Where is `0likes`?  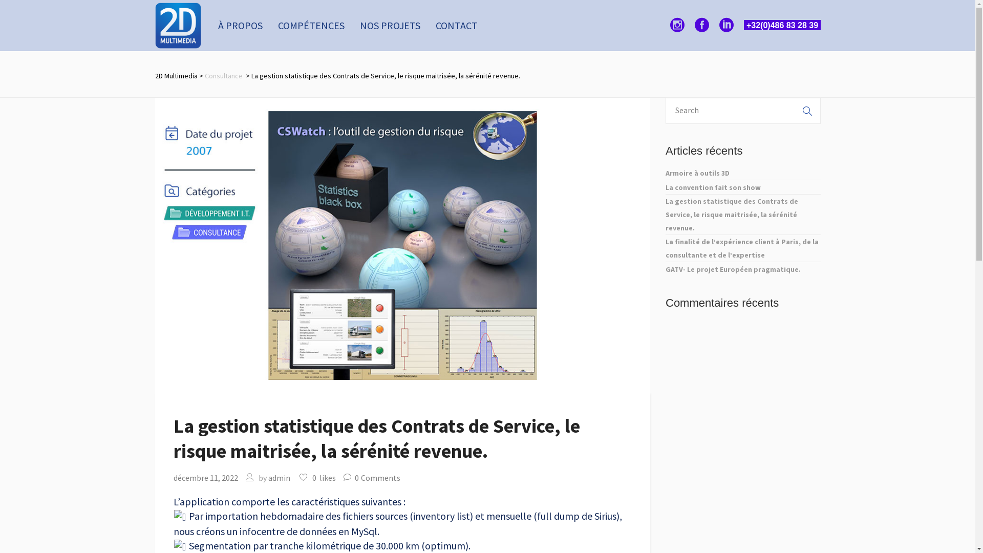 0likes is located at coordinates (317, 478).